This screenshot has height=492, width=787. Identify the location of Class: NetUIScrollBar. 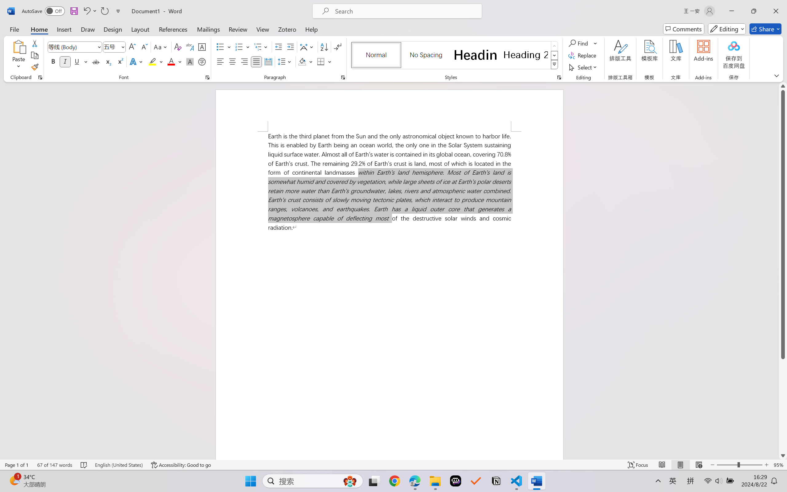
(783, 271).